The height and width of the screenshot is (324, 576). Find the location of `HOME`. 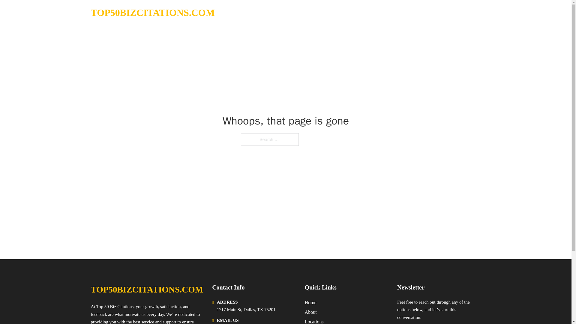

HOME is located at coordinates (406, 13).